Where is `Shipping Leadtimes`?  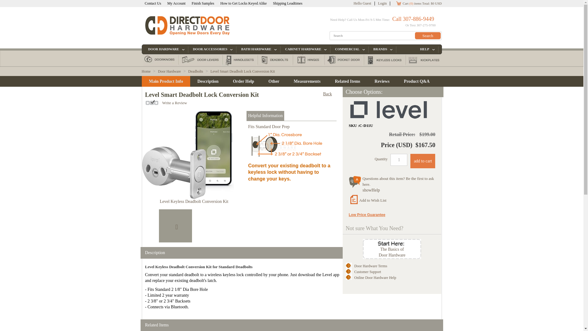
Shipping Leadtimes is located at coordinates (287, 4).